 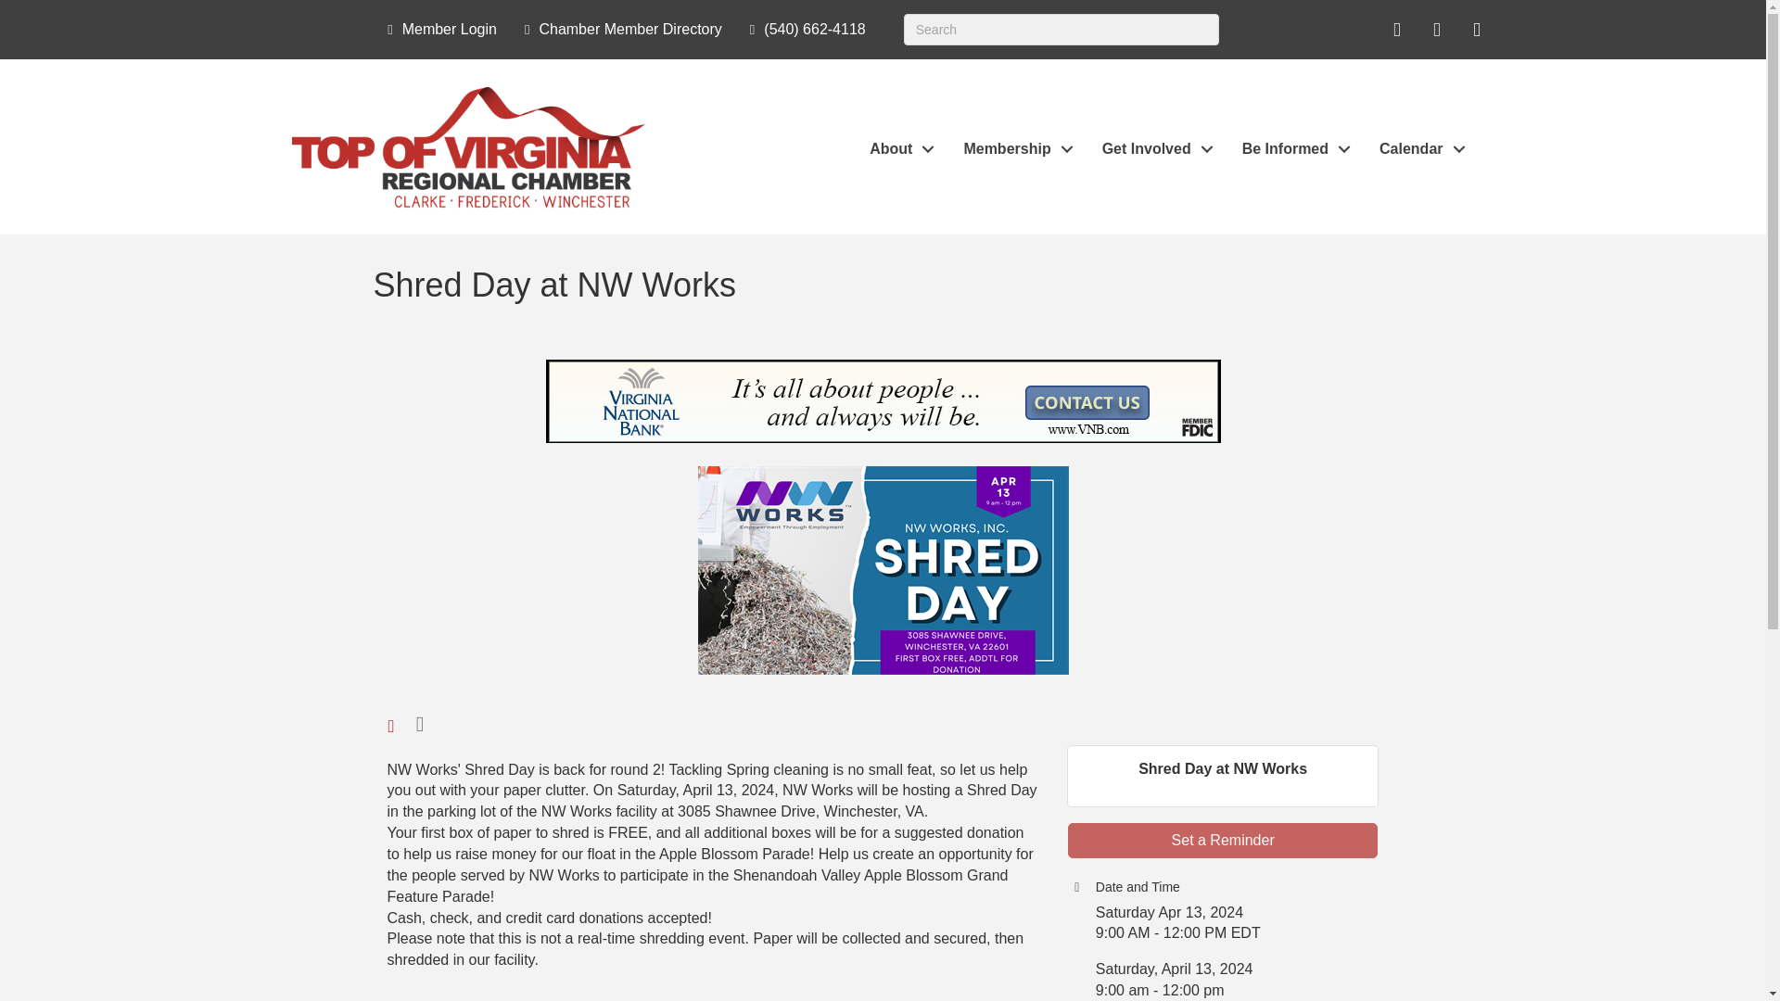 What do you see at coordinates (619, 30) in the screenshot?
I see `Chamber Member Directory` at bounding box center [619, 30].